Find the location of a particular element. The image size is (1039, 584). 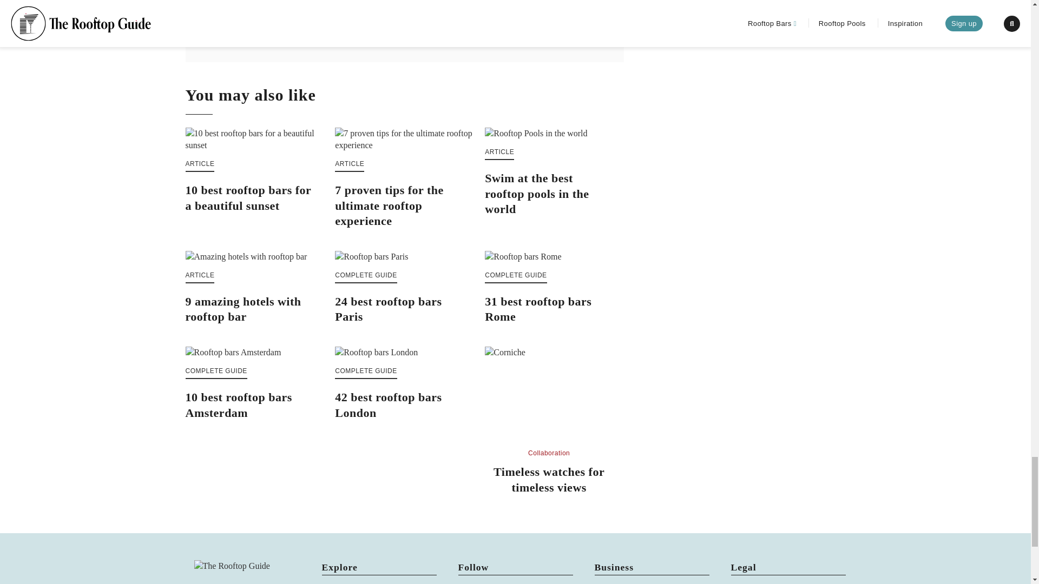

Facebook is located at coordinates (473, 583).